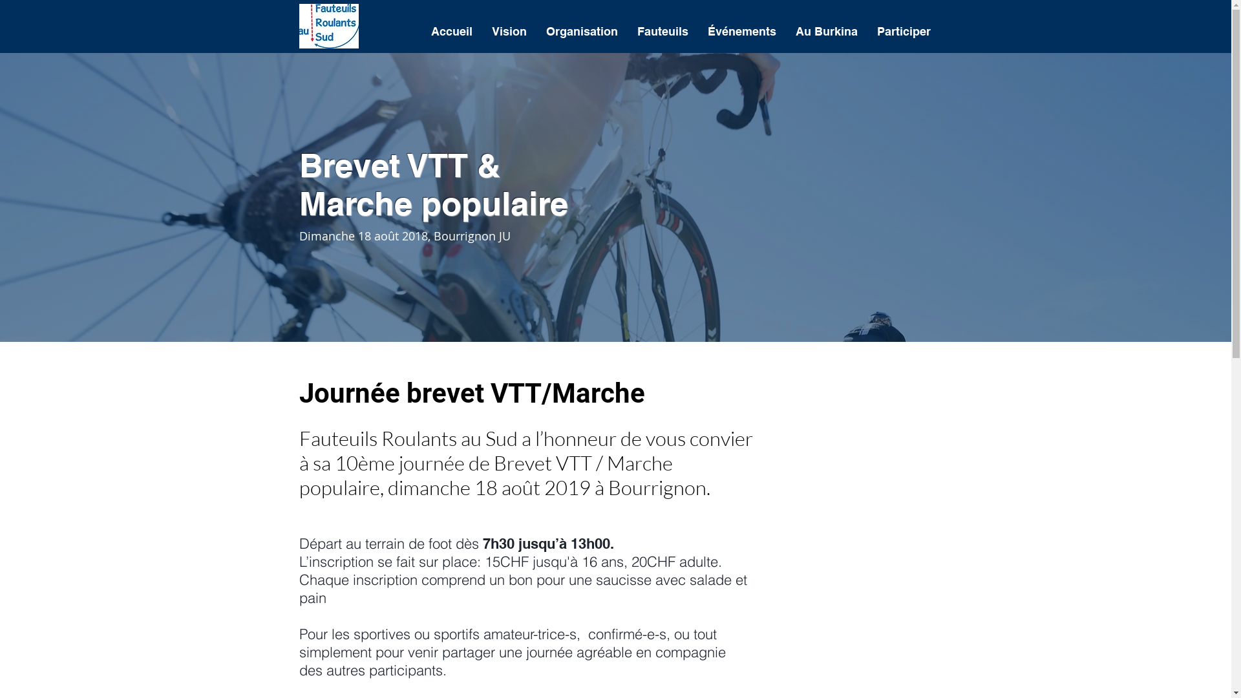  Describe the element at coordinates (904, 32) in the screenshot. I see `Participer` at that location.